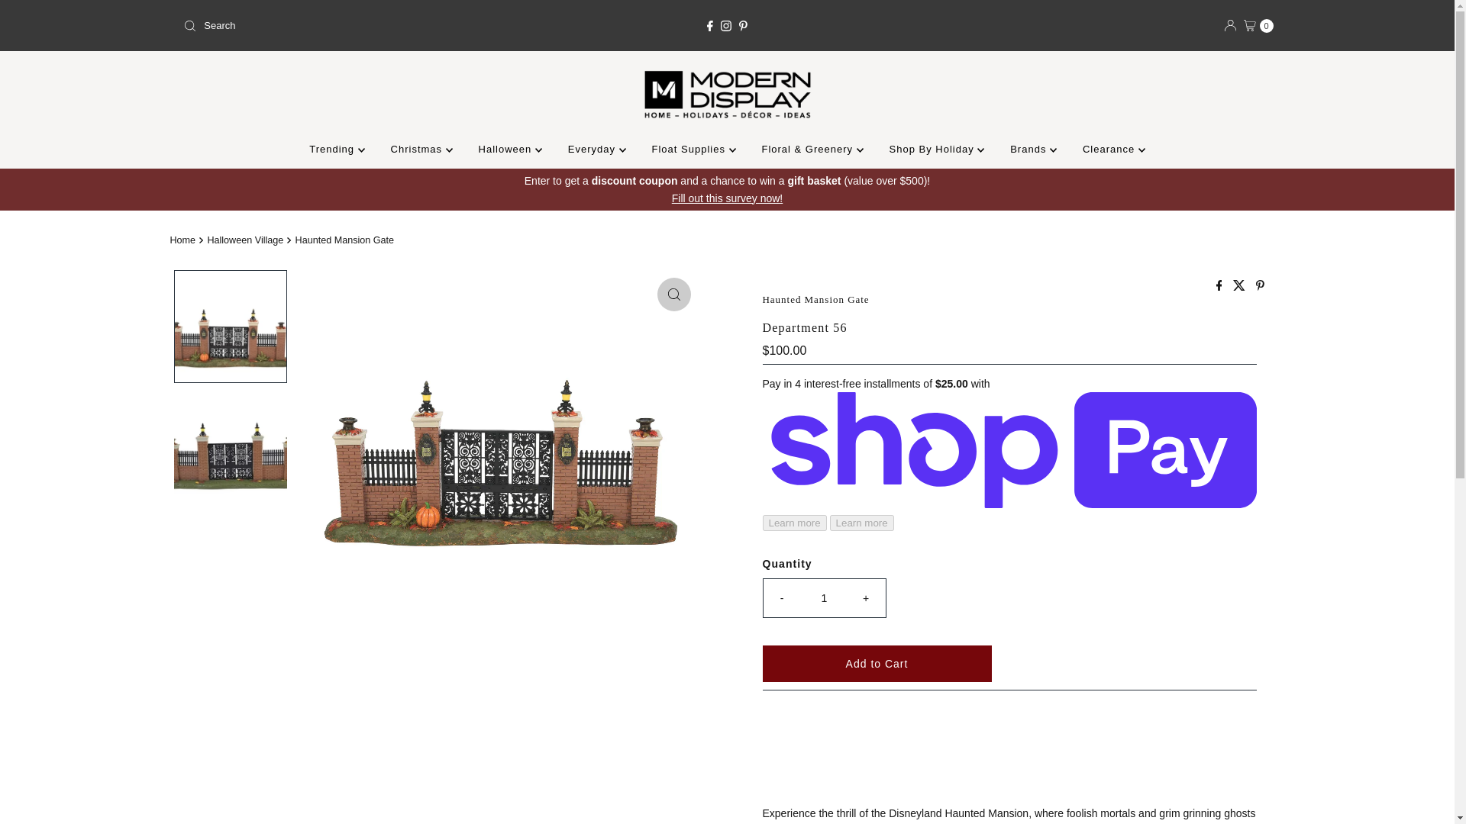 The width and height of the screenshot is (1466, 824). What do you see at coordinates (877, 664) in the screenshot?
I see `Add to Cart` at bounding box center [877, 664].